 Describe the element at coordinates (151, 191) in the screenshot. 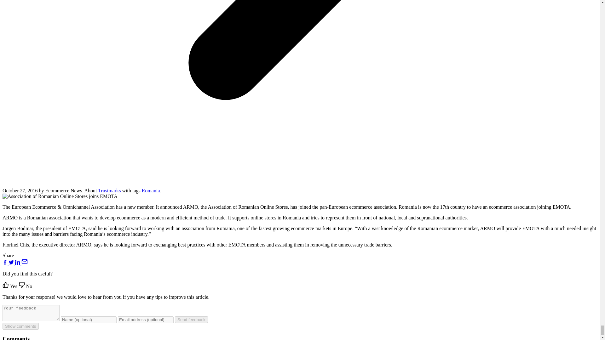

I see `Romania` at that location.